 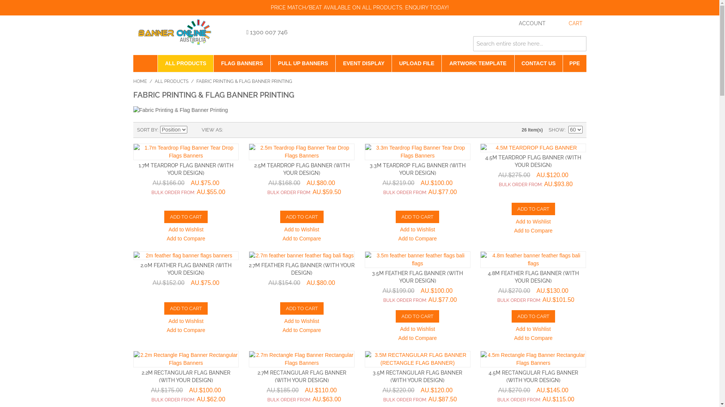 What do you see at coordinates (302, 359) in the screenshot?
I see `2.7m Rectangle Flag Banner Rectangular Flags Banners` at bounding box center [302, 359].